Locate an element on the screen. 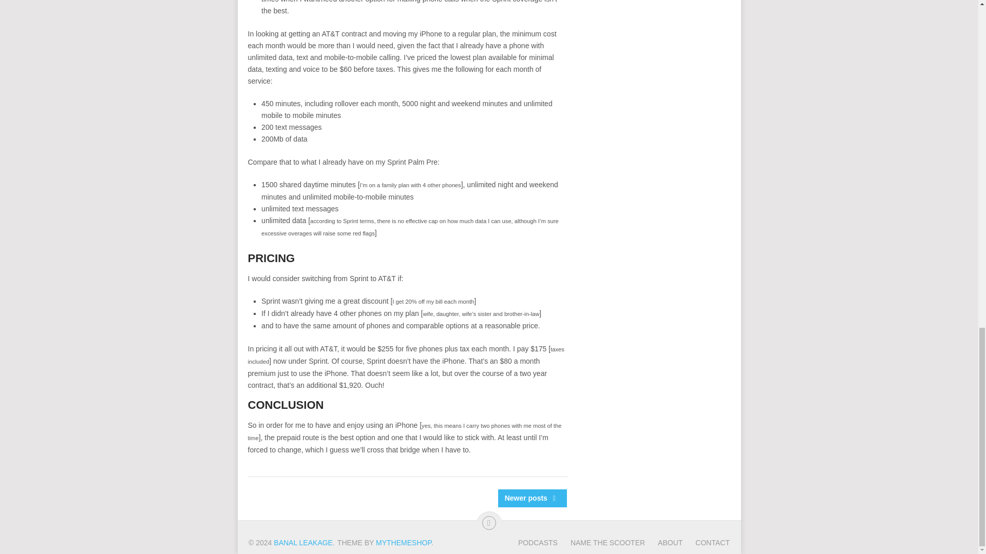 The height and width of the screenshot is (554, 986). ABOUT is located at coordinates (663, 542).